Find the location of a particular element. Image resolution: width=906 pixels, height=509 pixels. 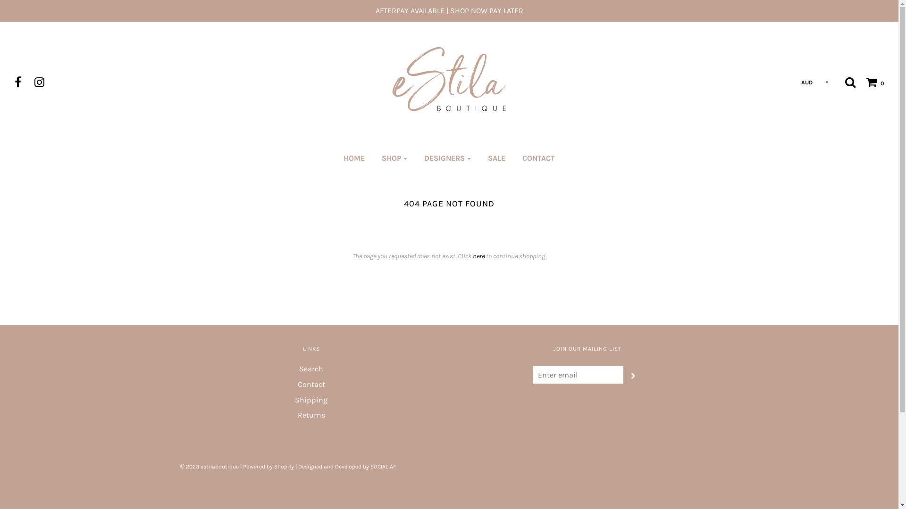

Contact is located at coordinates (311, 386).